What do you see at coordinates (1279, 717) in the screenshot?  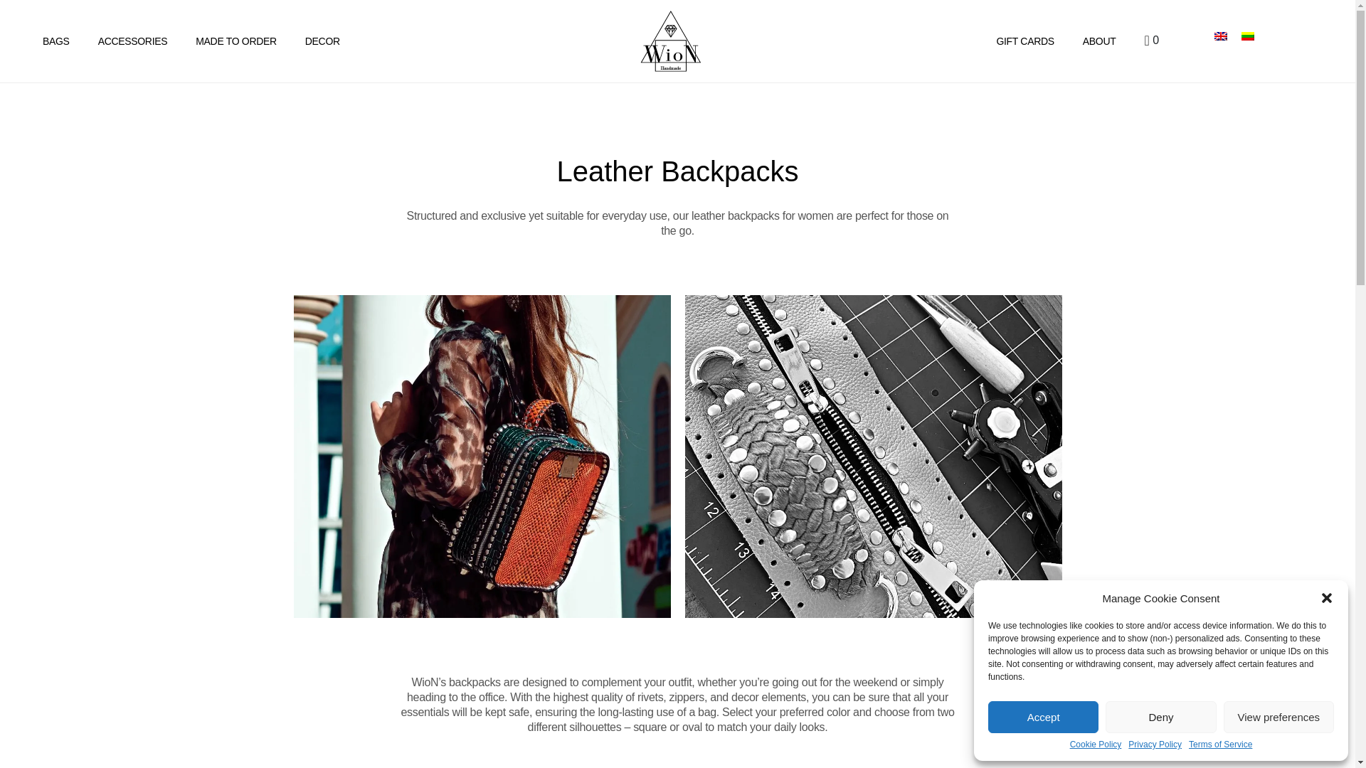 I see `View preferences` at bounding box center [1279, 717].